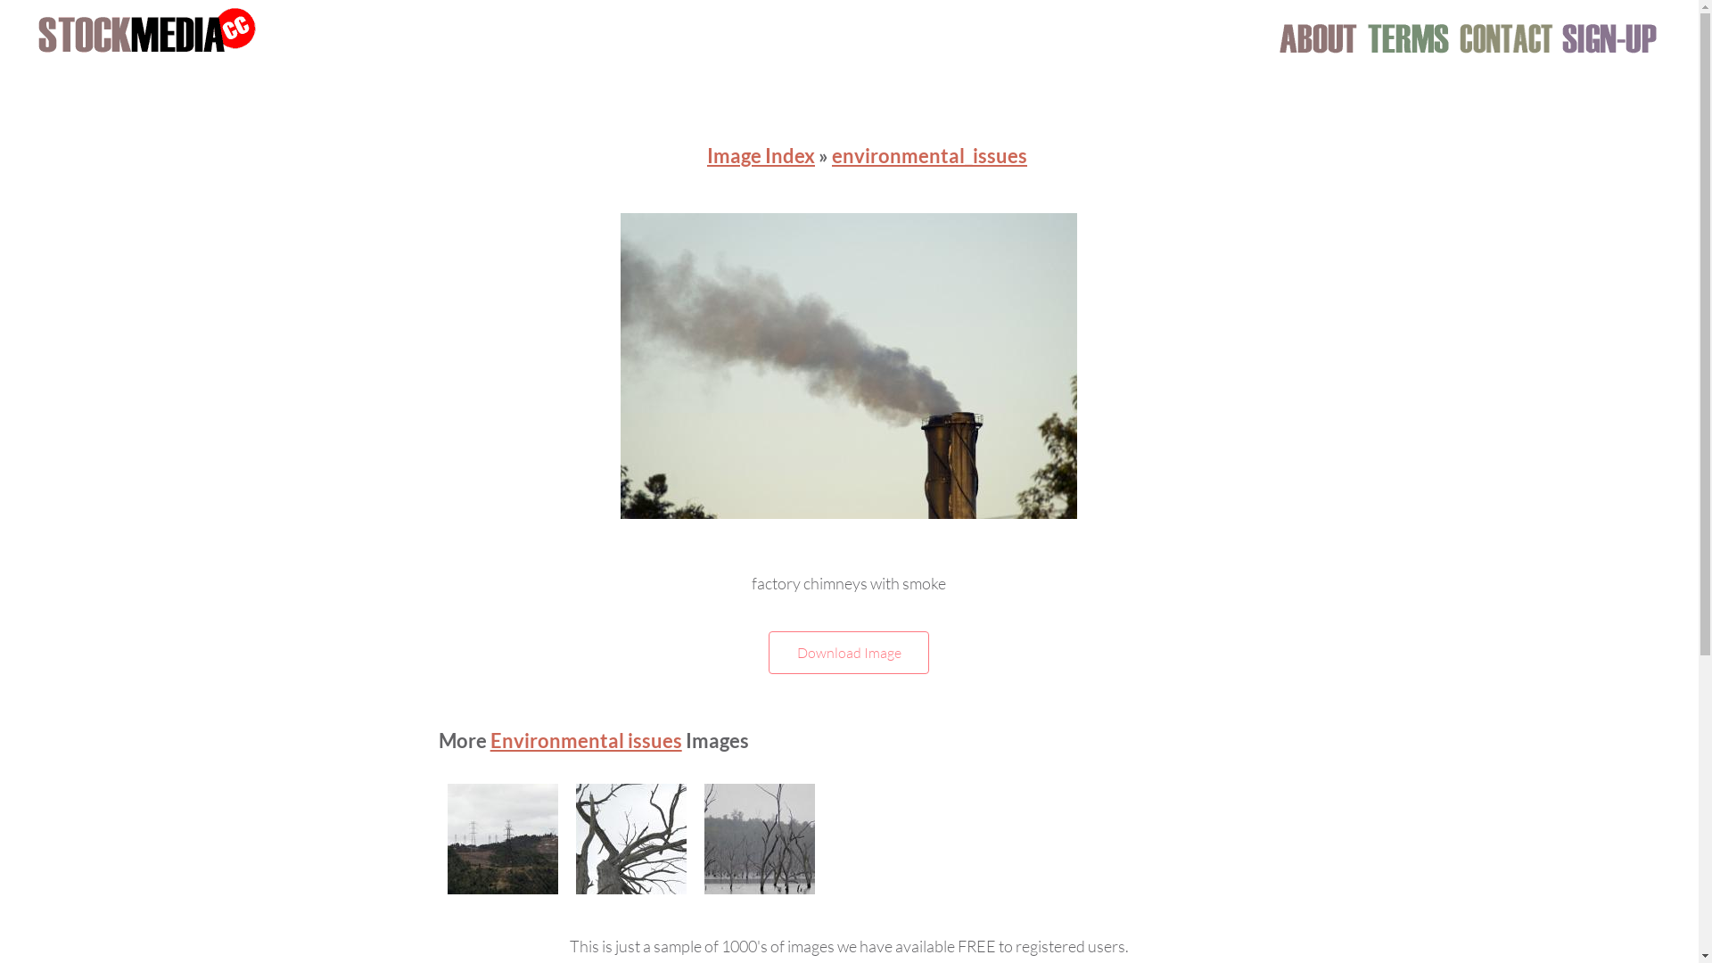 The height and width of the screenshot is (963, 1712). Describe the element at coordinates (587, 740) in the screenshot. I see `Environmental issues` at that location.